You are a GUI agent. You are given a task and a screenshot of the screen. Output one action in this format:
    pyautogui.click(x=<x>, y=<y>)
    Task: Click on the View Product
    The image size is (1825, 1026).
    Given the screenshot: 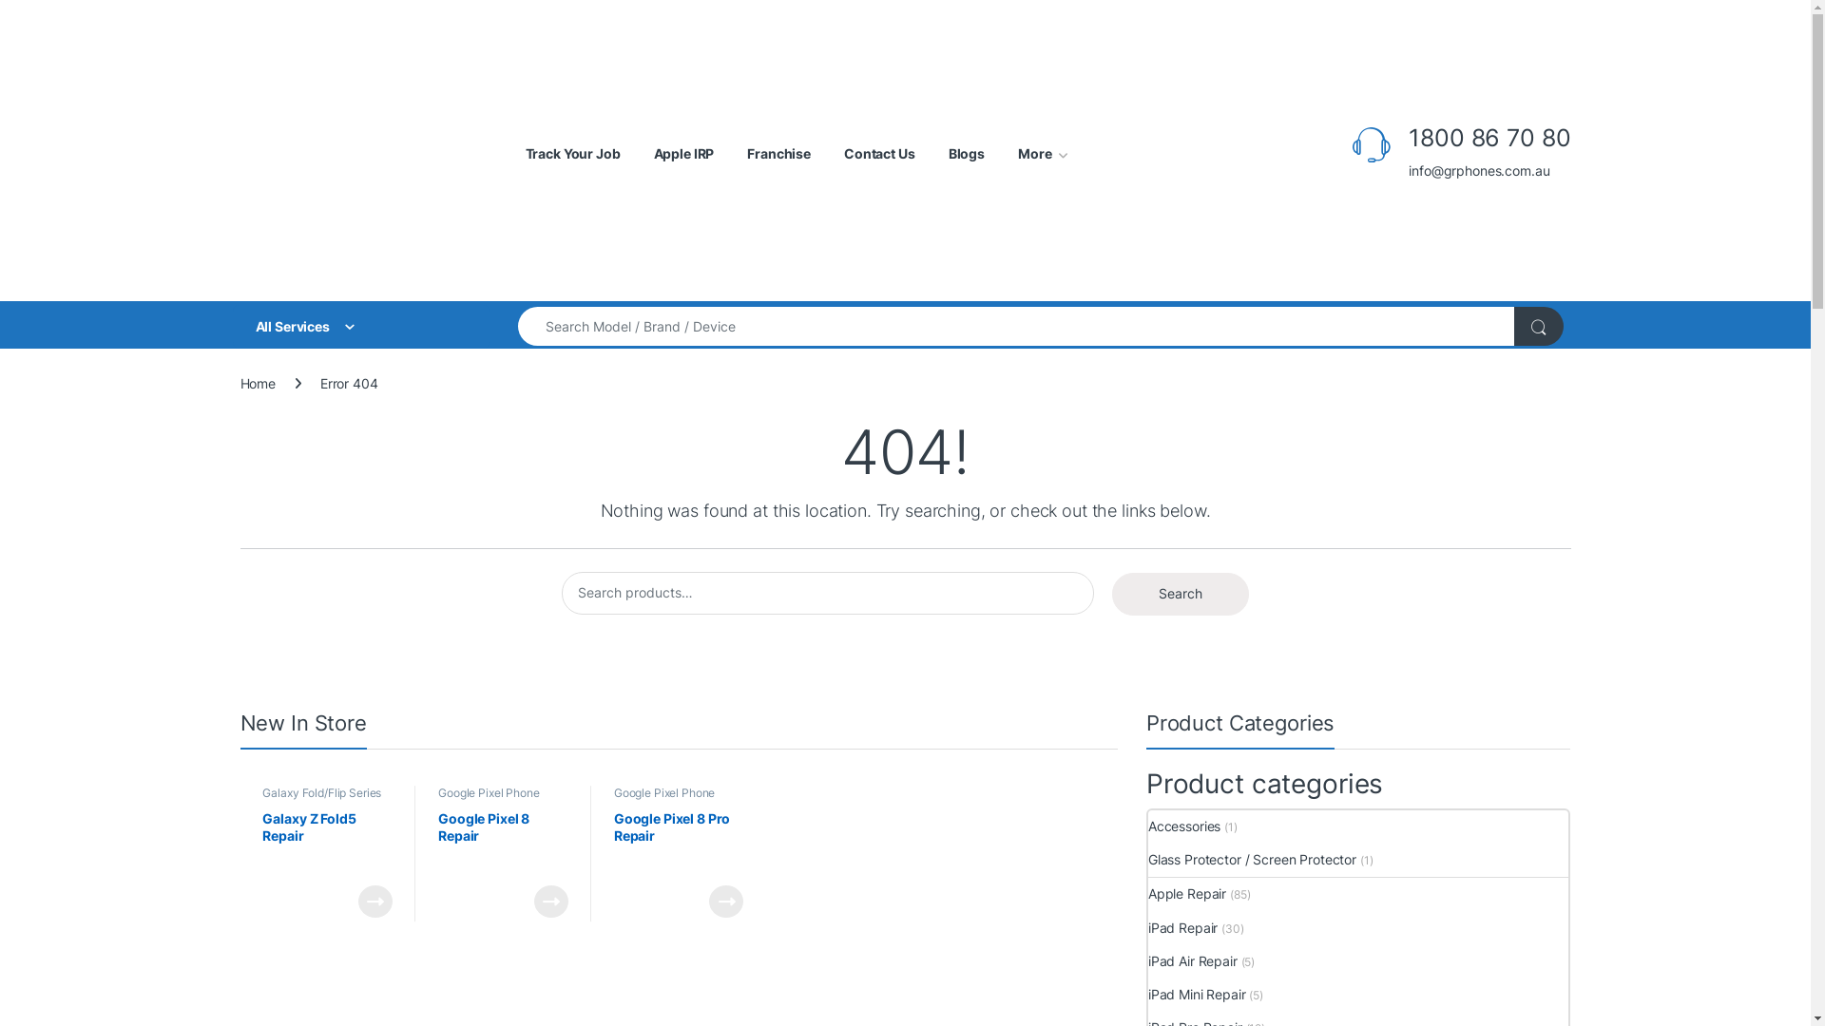 What is the action you would take?
    pyautogui.click(x=375, y=902)
    